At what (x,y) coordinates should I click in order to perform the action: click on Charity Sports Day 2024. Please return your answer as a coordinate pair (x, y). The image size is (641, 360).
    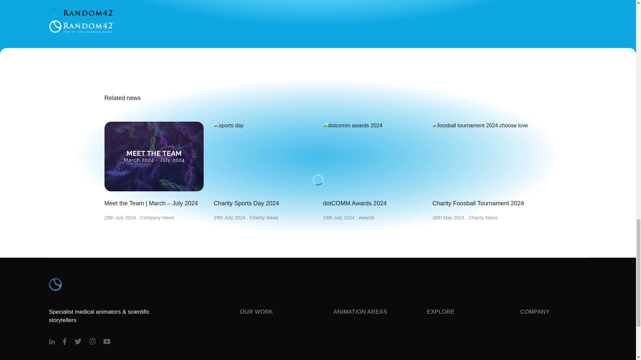
    Looking at the image, I should click on (263, 165).